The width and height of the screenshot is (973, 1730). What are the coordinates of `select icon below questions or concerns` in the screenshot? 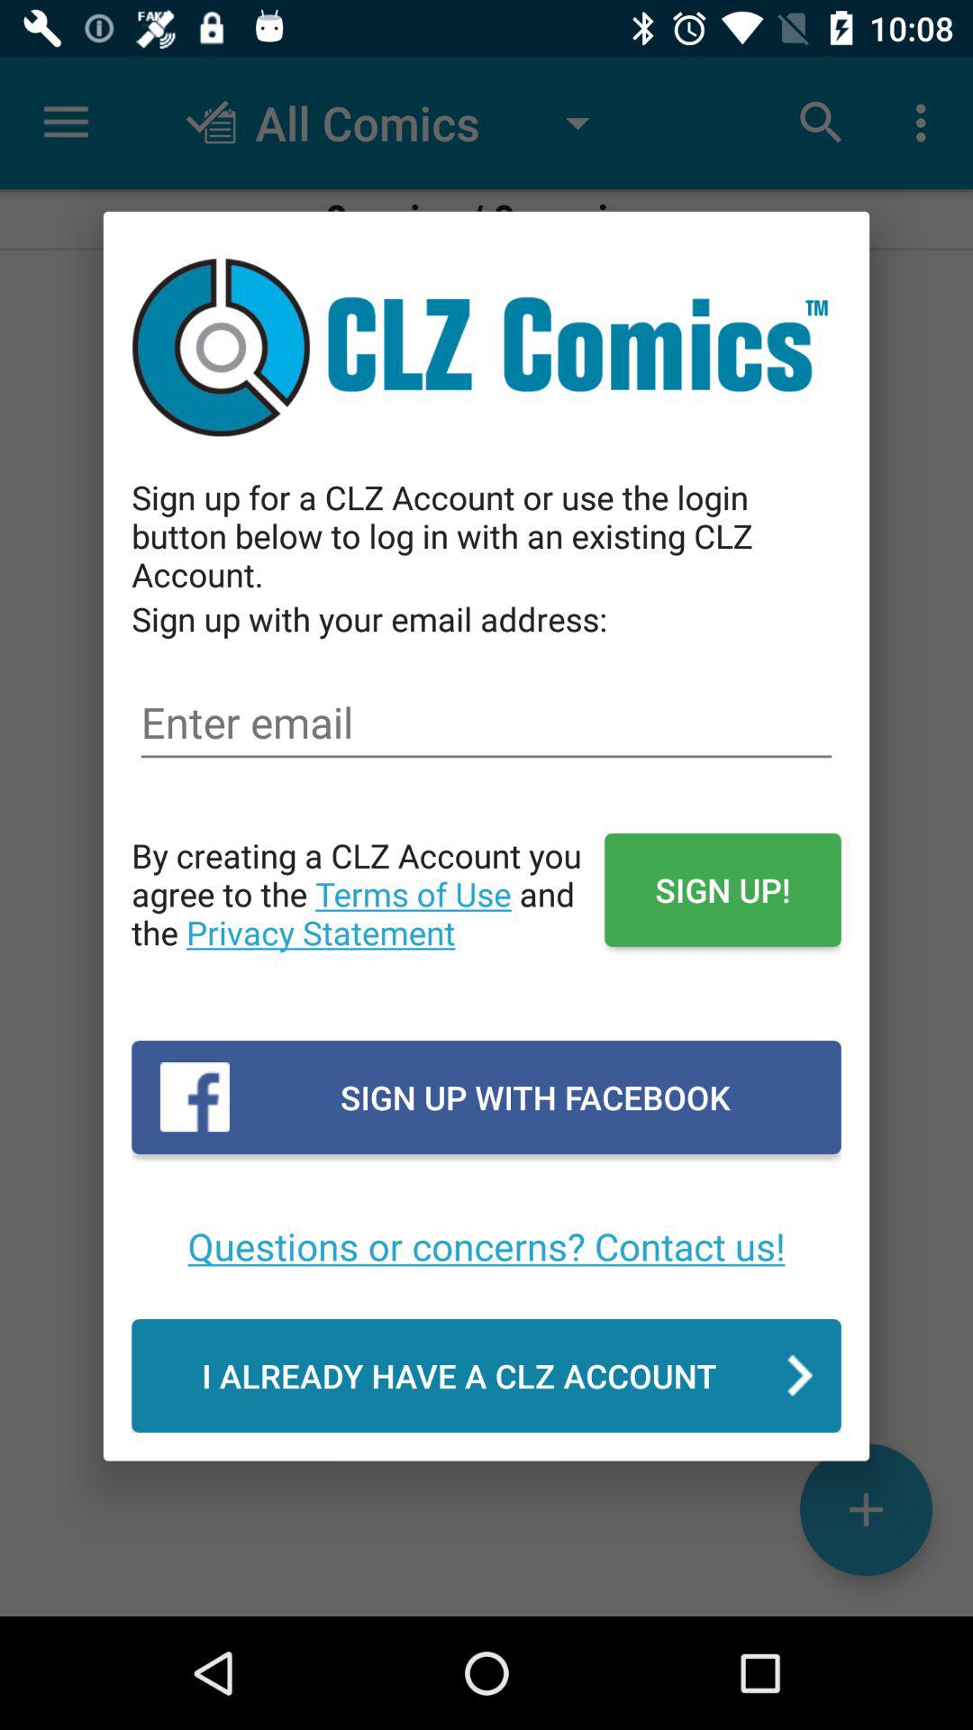 It's located at (486, 1375).